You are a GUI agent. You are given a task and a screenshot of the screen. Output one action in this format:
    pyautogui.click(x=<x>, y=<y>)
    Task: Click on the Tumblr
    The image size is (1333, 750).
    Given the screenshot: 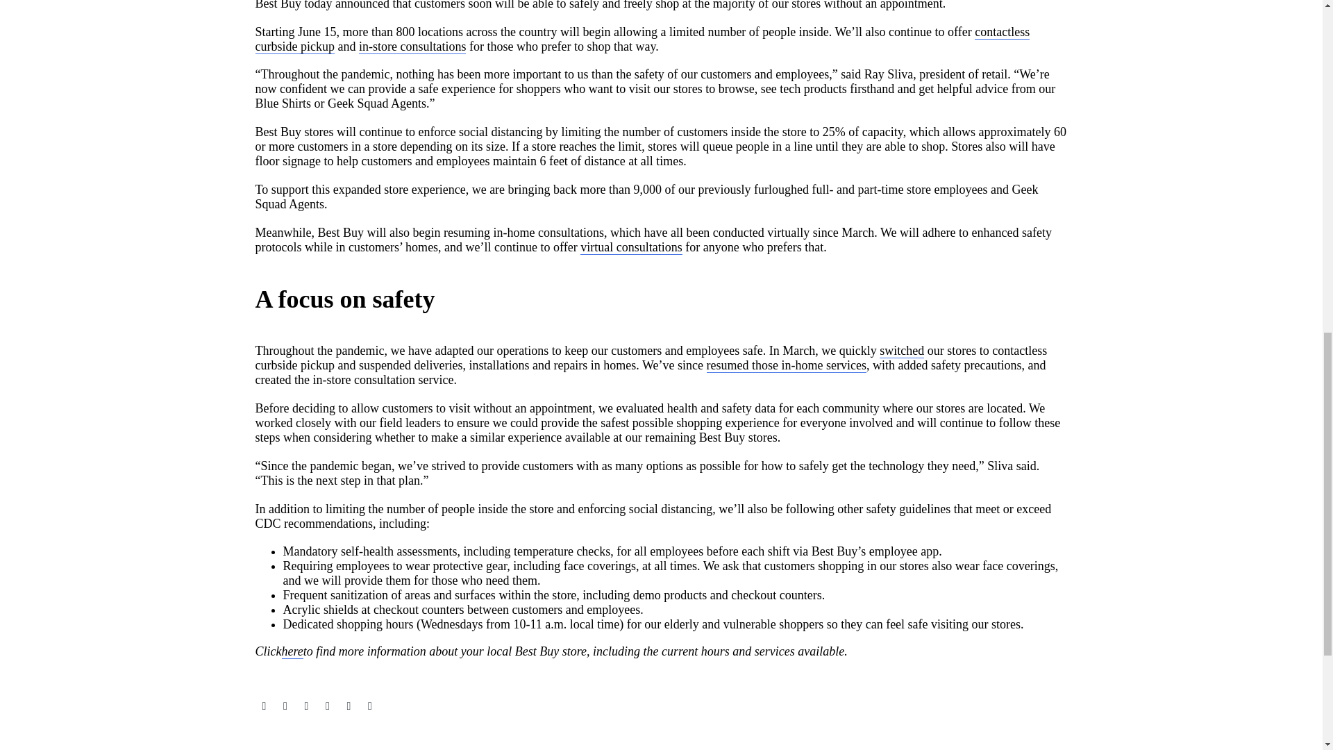 What is the action you would take?
    pyautogui.click(x=328, y=706)
    